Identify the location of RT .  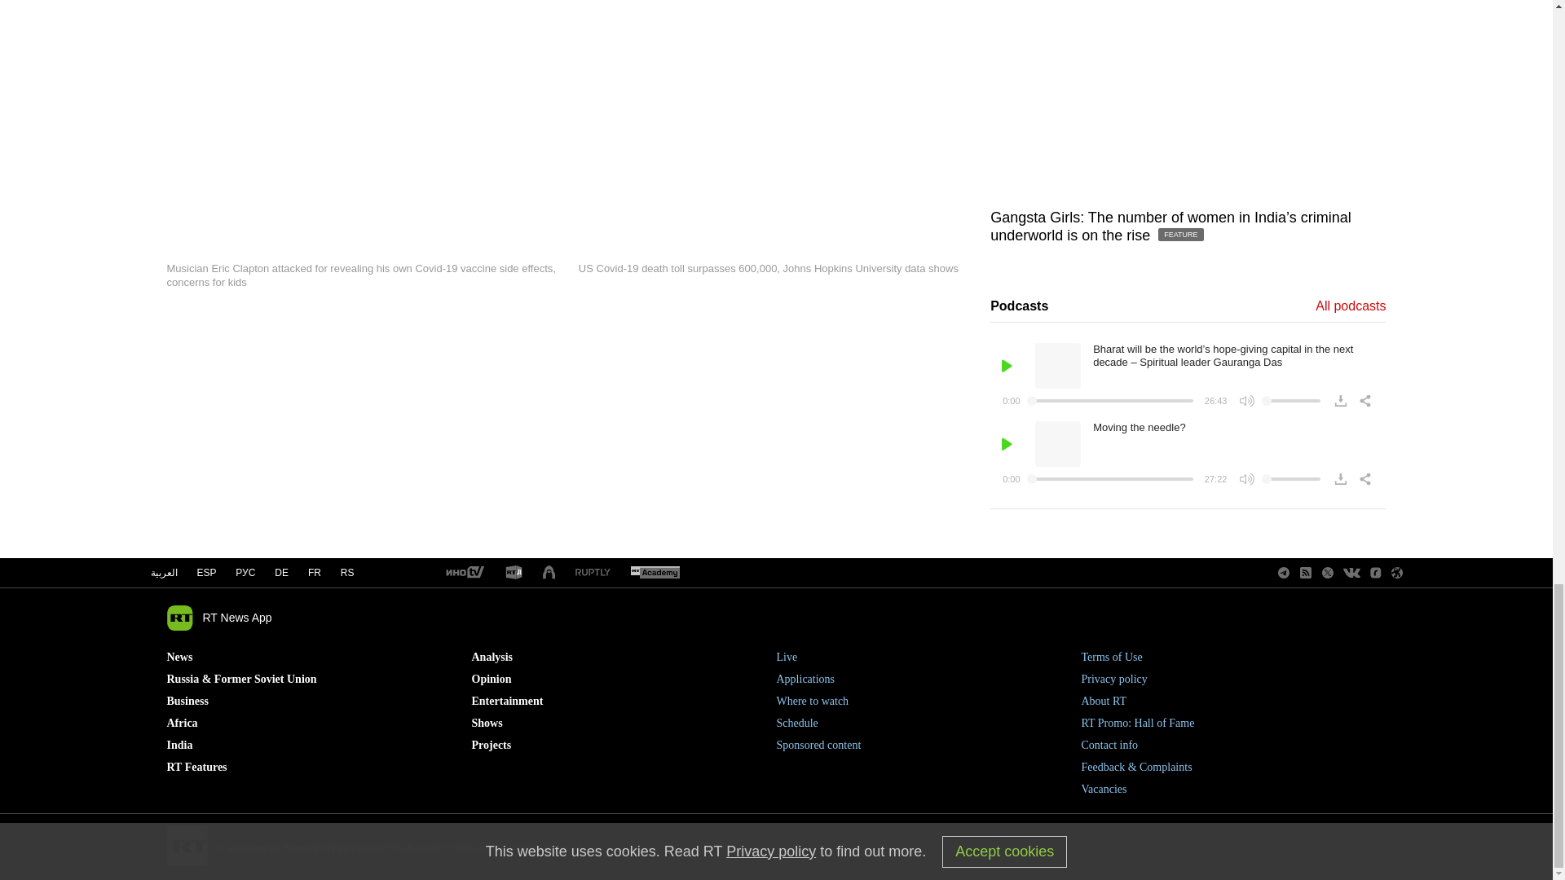
(593, 572).